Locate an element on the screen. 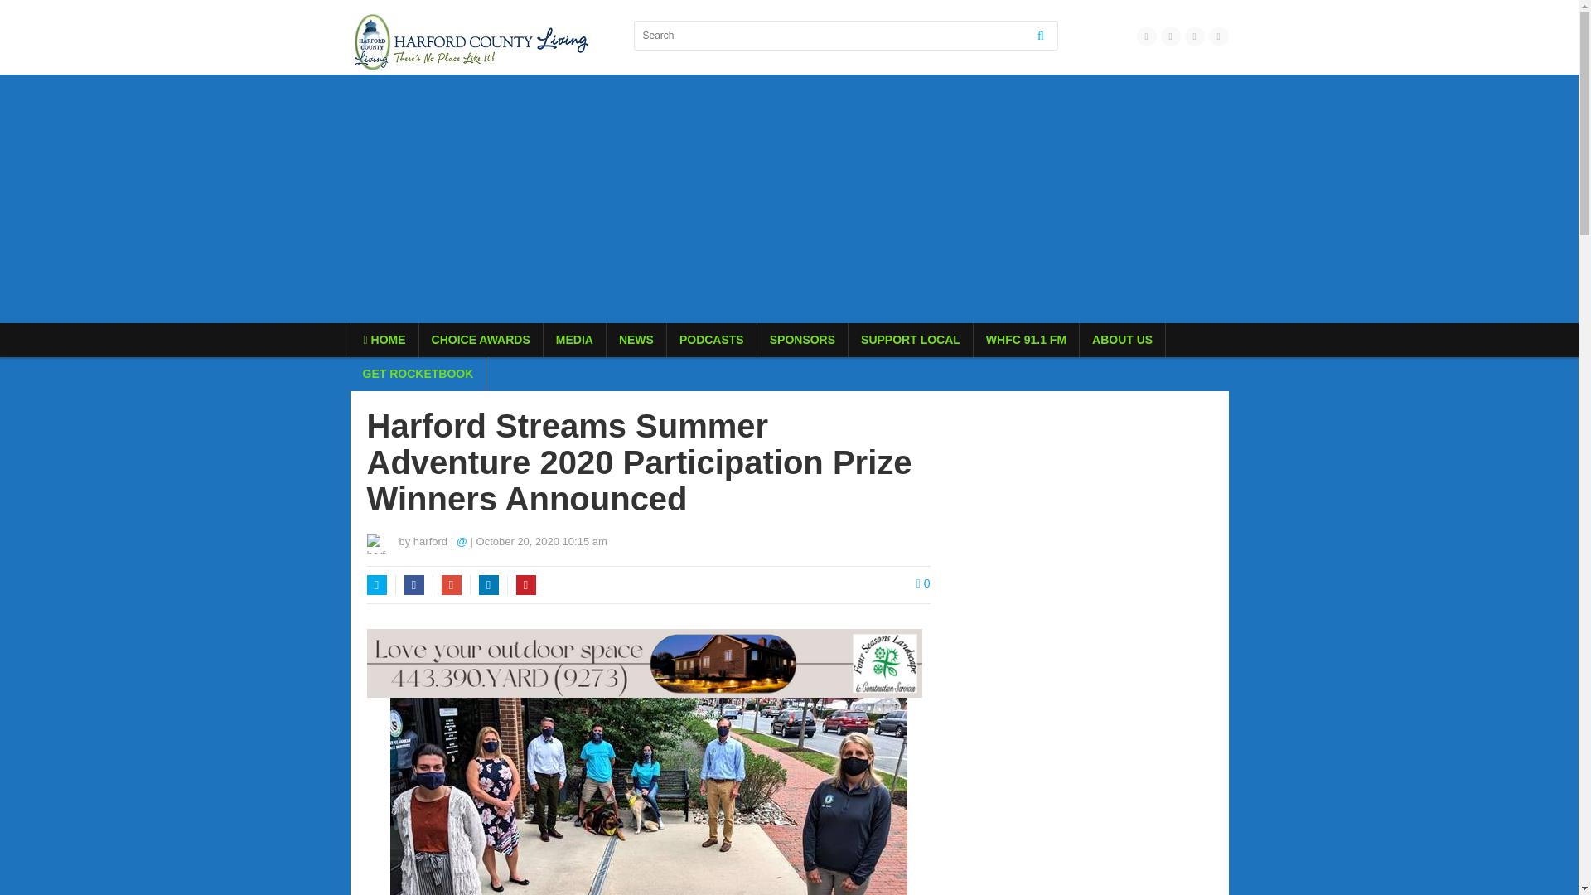 This screenshot has height=895, width=1591. HOME is located at coordinates (384, 340).